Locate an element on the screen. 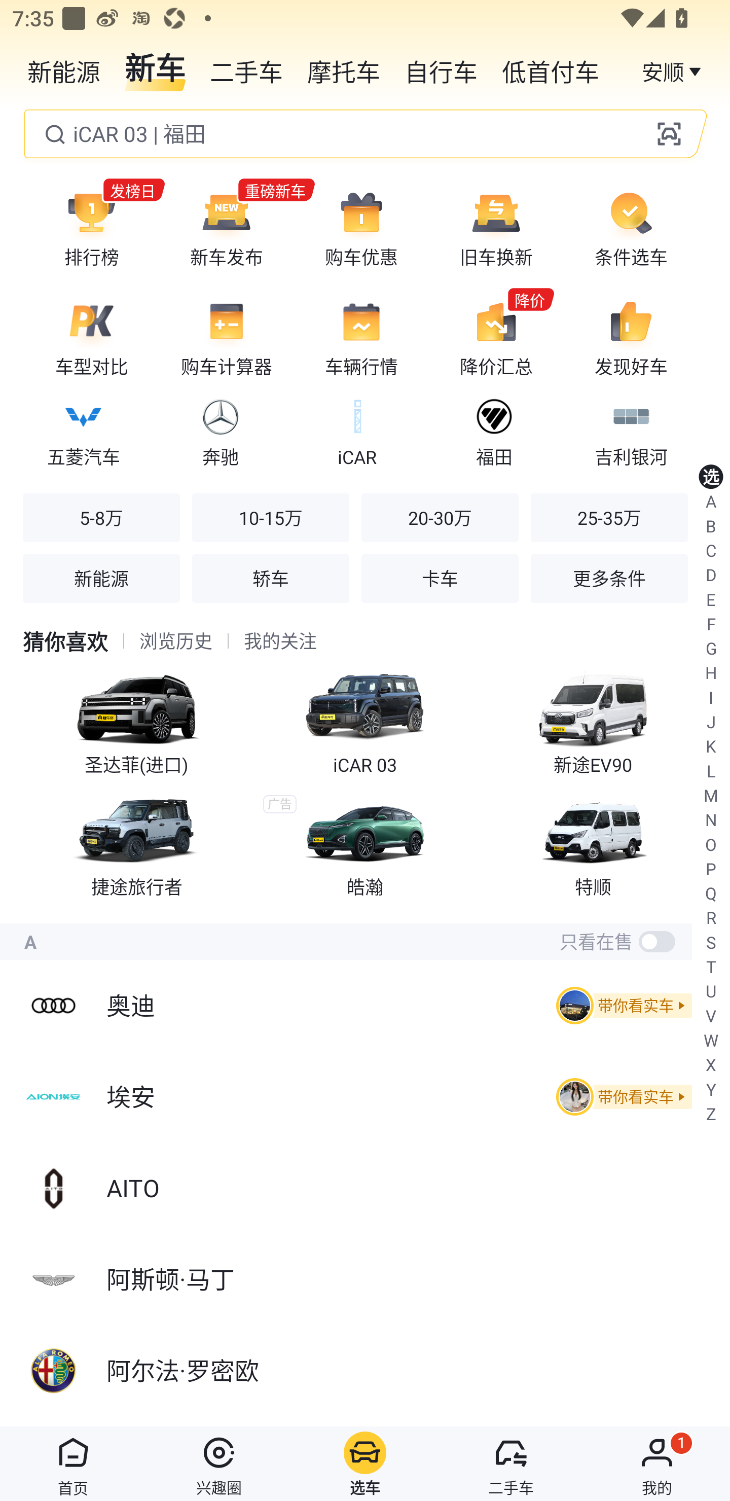   首页 is located at coordinates (73, 1463).